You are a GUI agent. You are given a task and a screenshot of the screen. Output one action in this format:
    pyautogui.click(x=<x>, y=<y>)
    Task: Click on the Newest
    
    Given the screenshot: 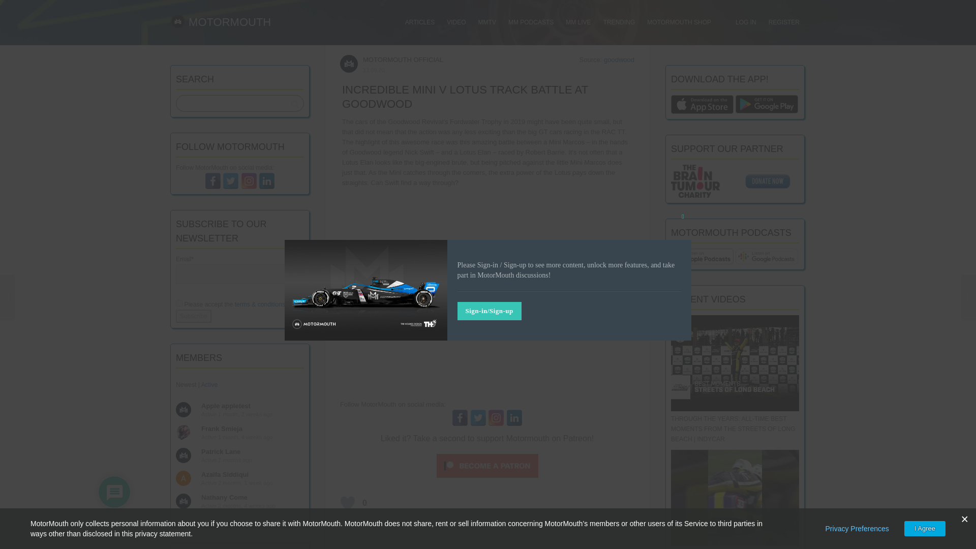 What is the action you would take?
    pyautogui.click(x=186, y=384)
    